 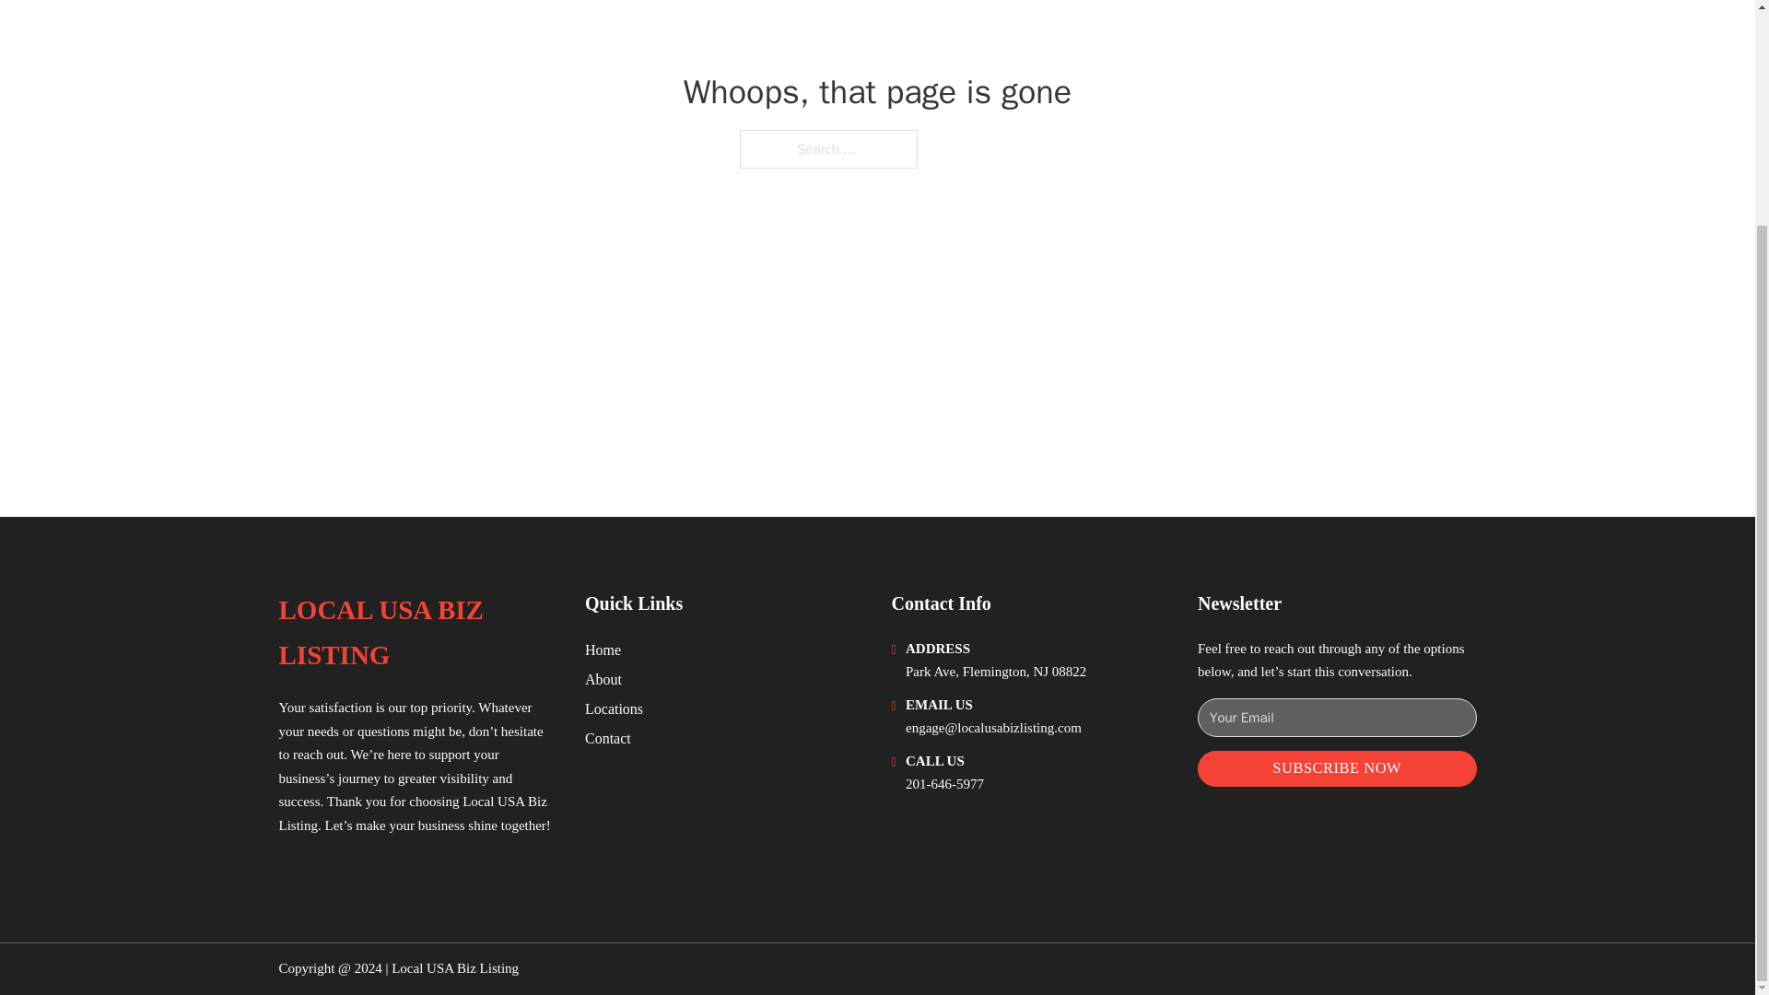 I want to click on SUBSCRIBE NOW, so click(x=1337, y=768).